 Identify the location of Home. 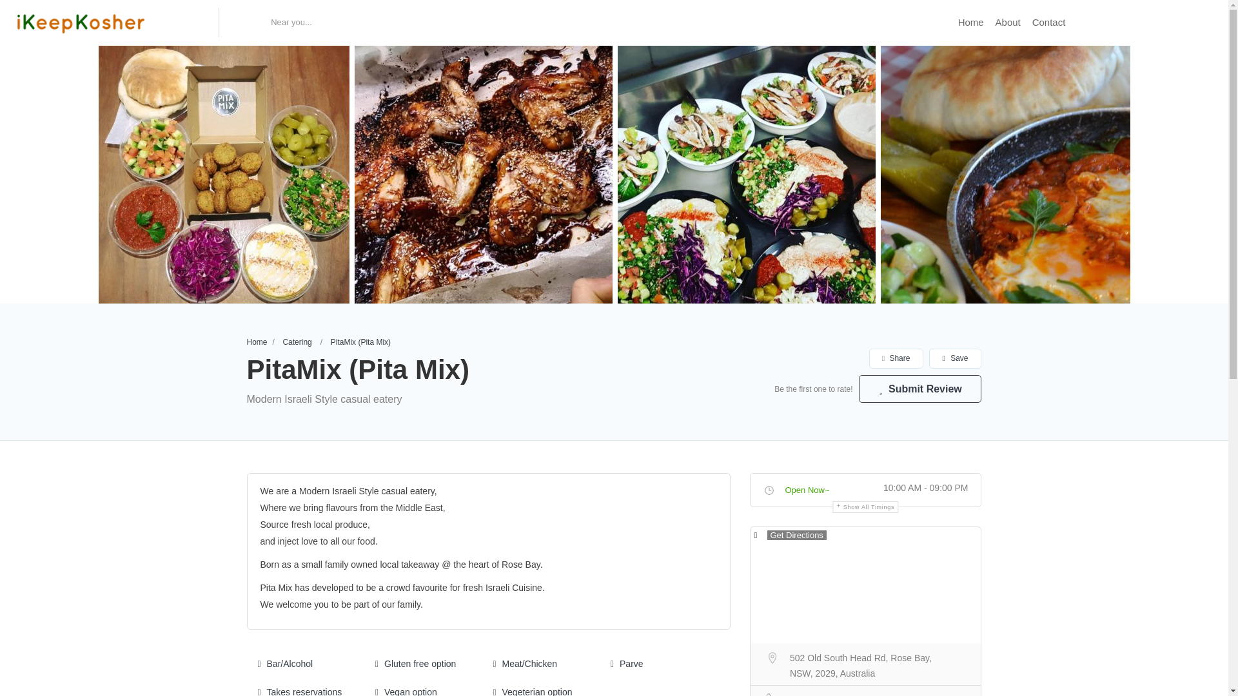
(971, 22).